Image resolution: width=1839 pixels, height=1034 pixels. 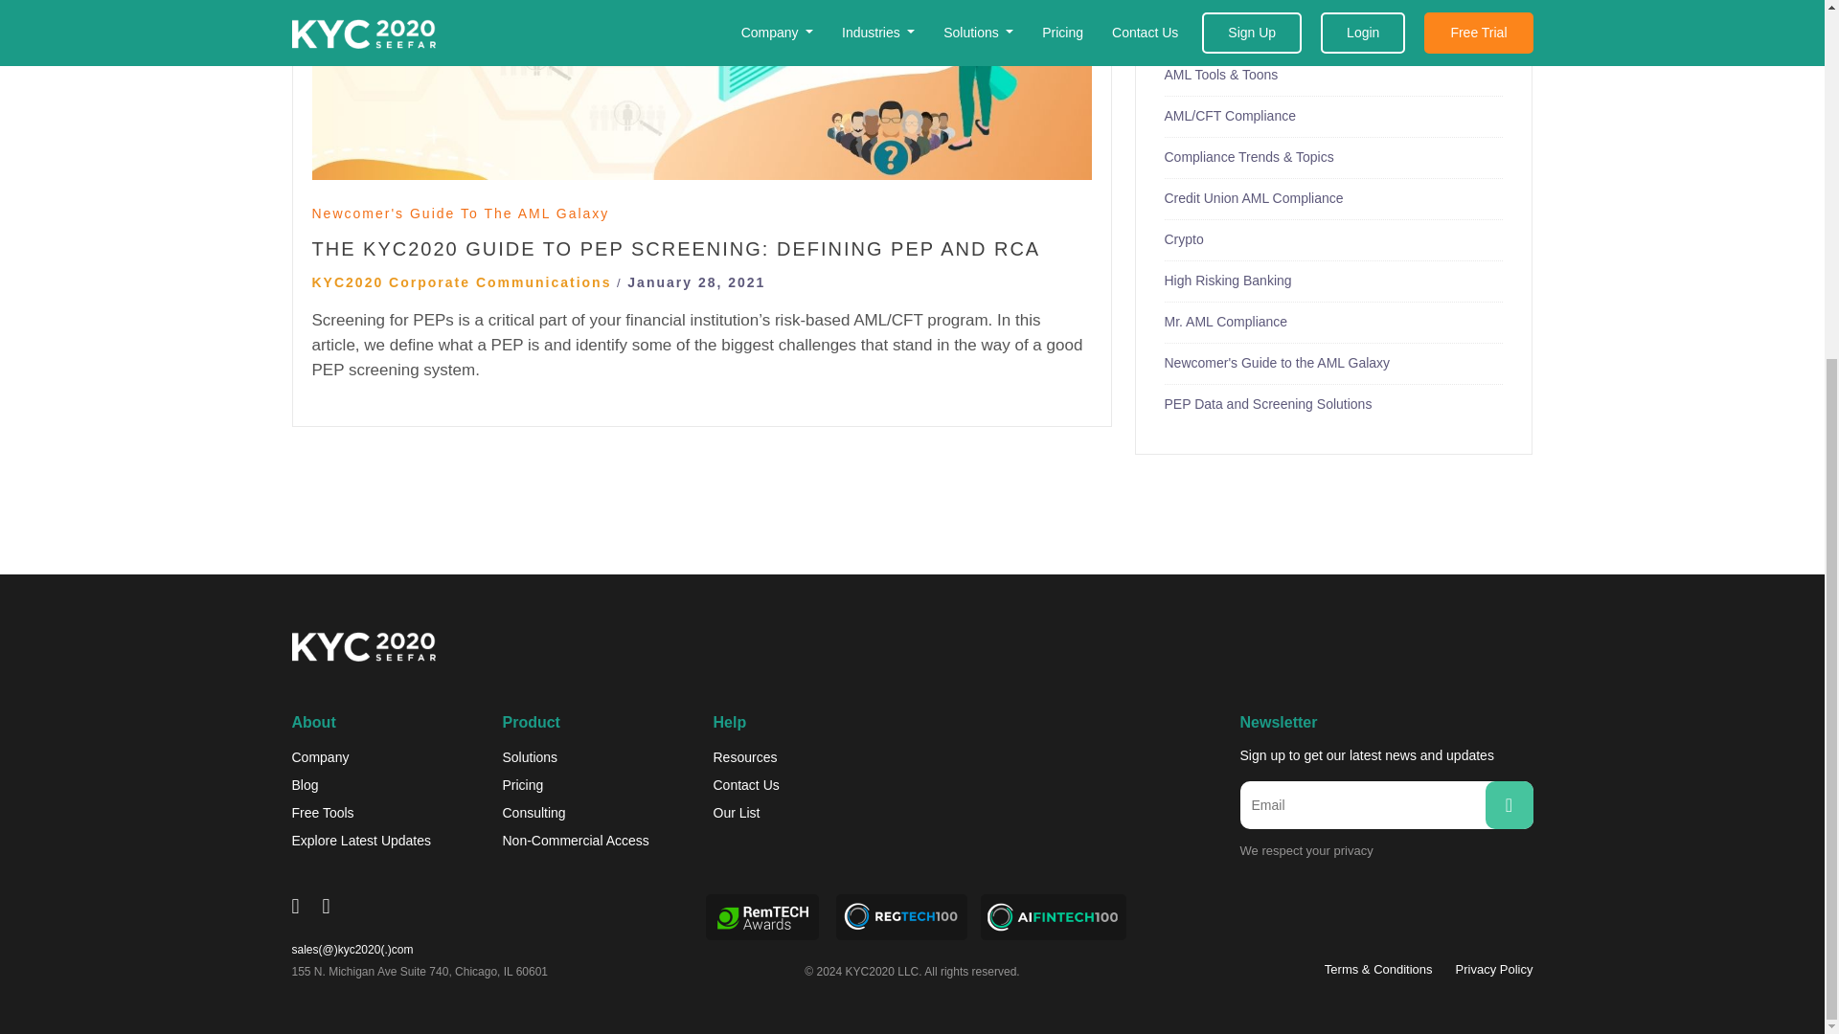 I want to click on kyc-2020, so click(x=362, y=646).